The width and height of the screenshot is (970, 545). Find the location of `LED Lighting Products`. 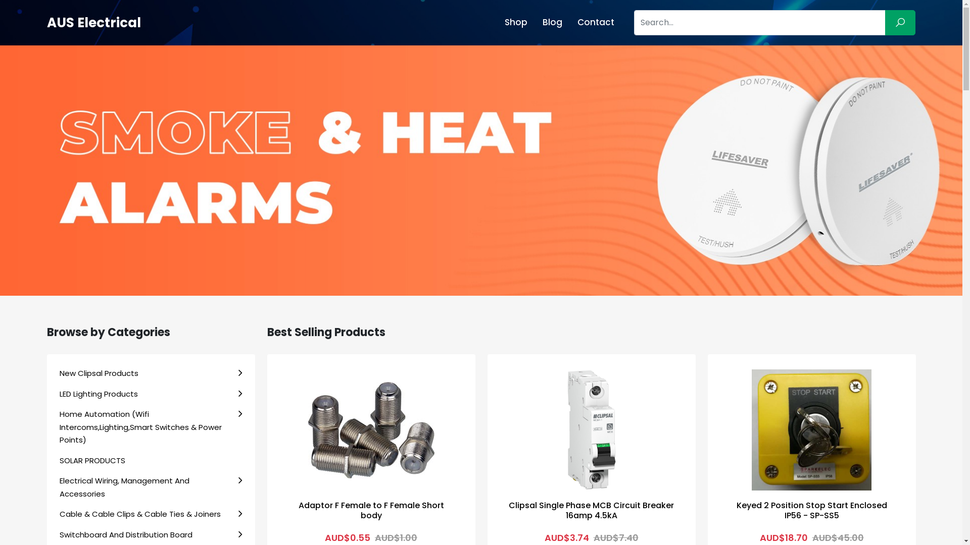

LED Lighting Products is located at coordinates (151, 394).